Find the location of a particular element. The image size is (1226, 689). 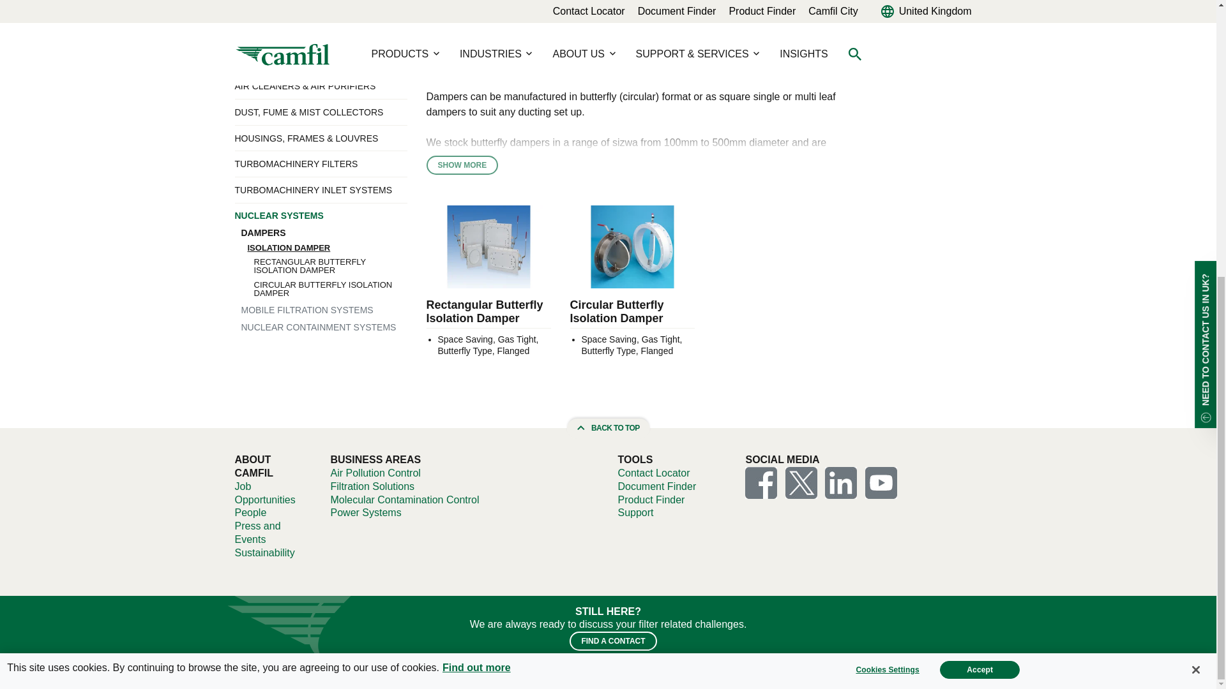

Facebook is located at coordinates (761, 482).